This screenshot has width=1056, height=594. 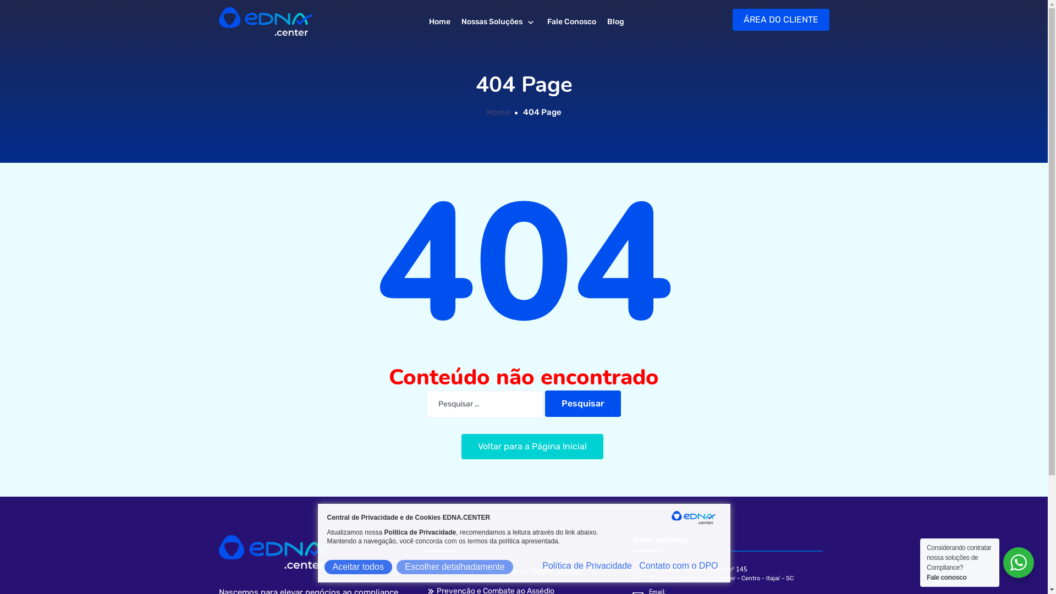 I want to click on Fale Conosco, so click(x=571, y=22).